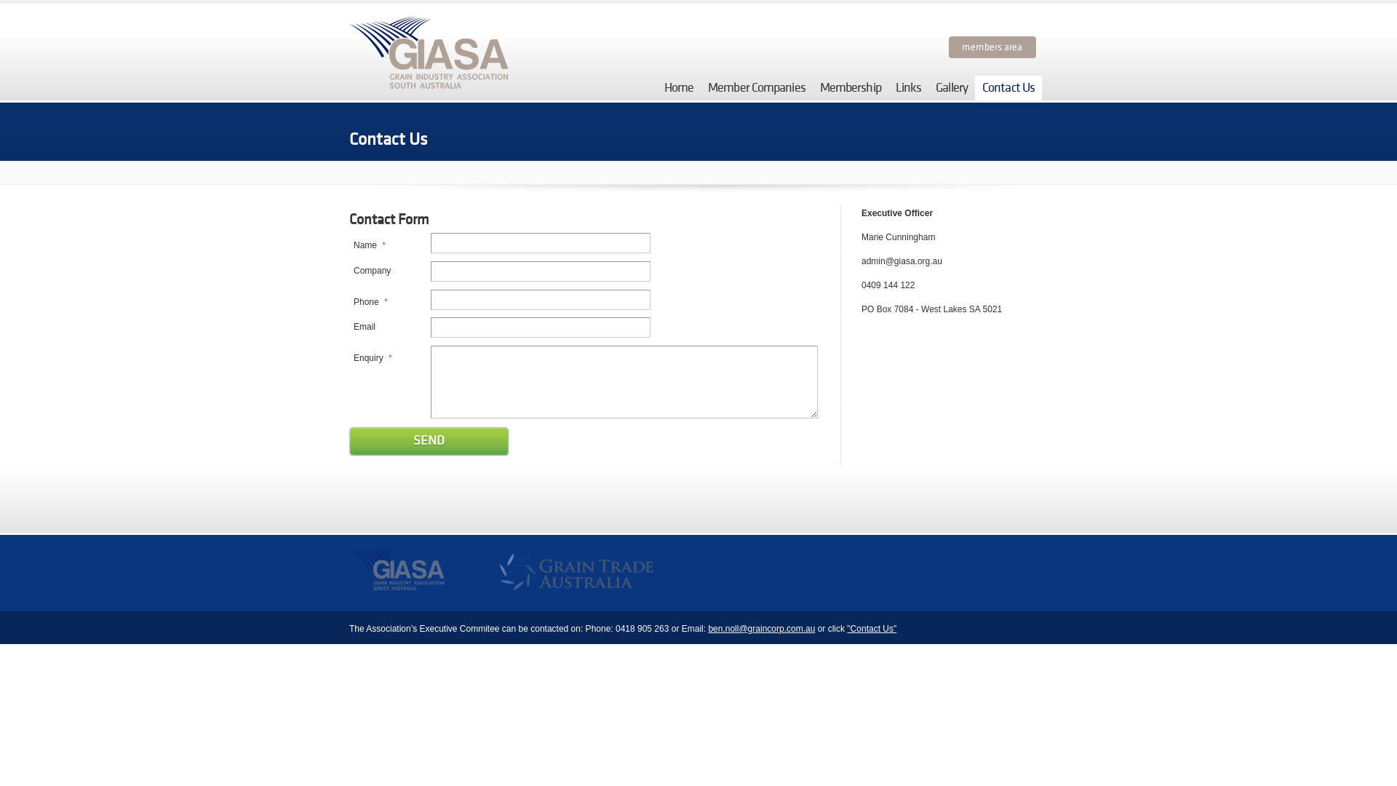 The width and height of the screenshot is (1397, 786). Describe the element at coordinates (641, 573) in the screenshot. I see `Grain Trade Australia` at that location.